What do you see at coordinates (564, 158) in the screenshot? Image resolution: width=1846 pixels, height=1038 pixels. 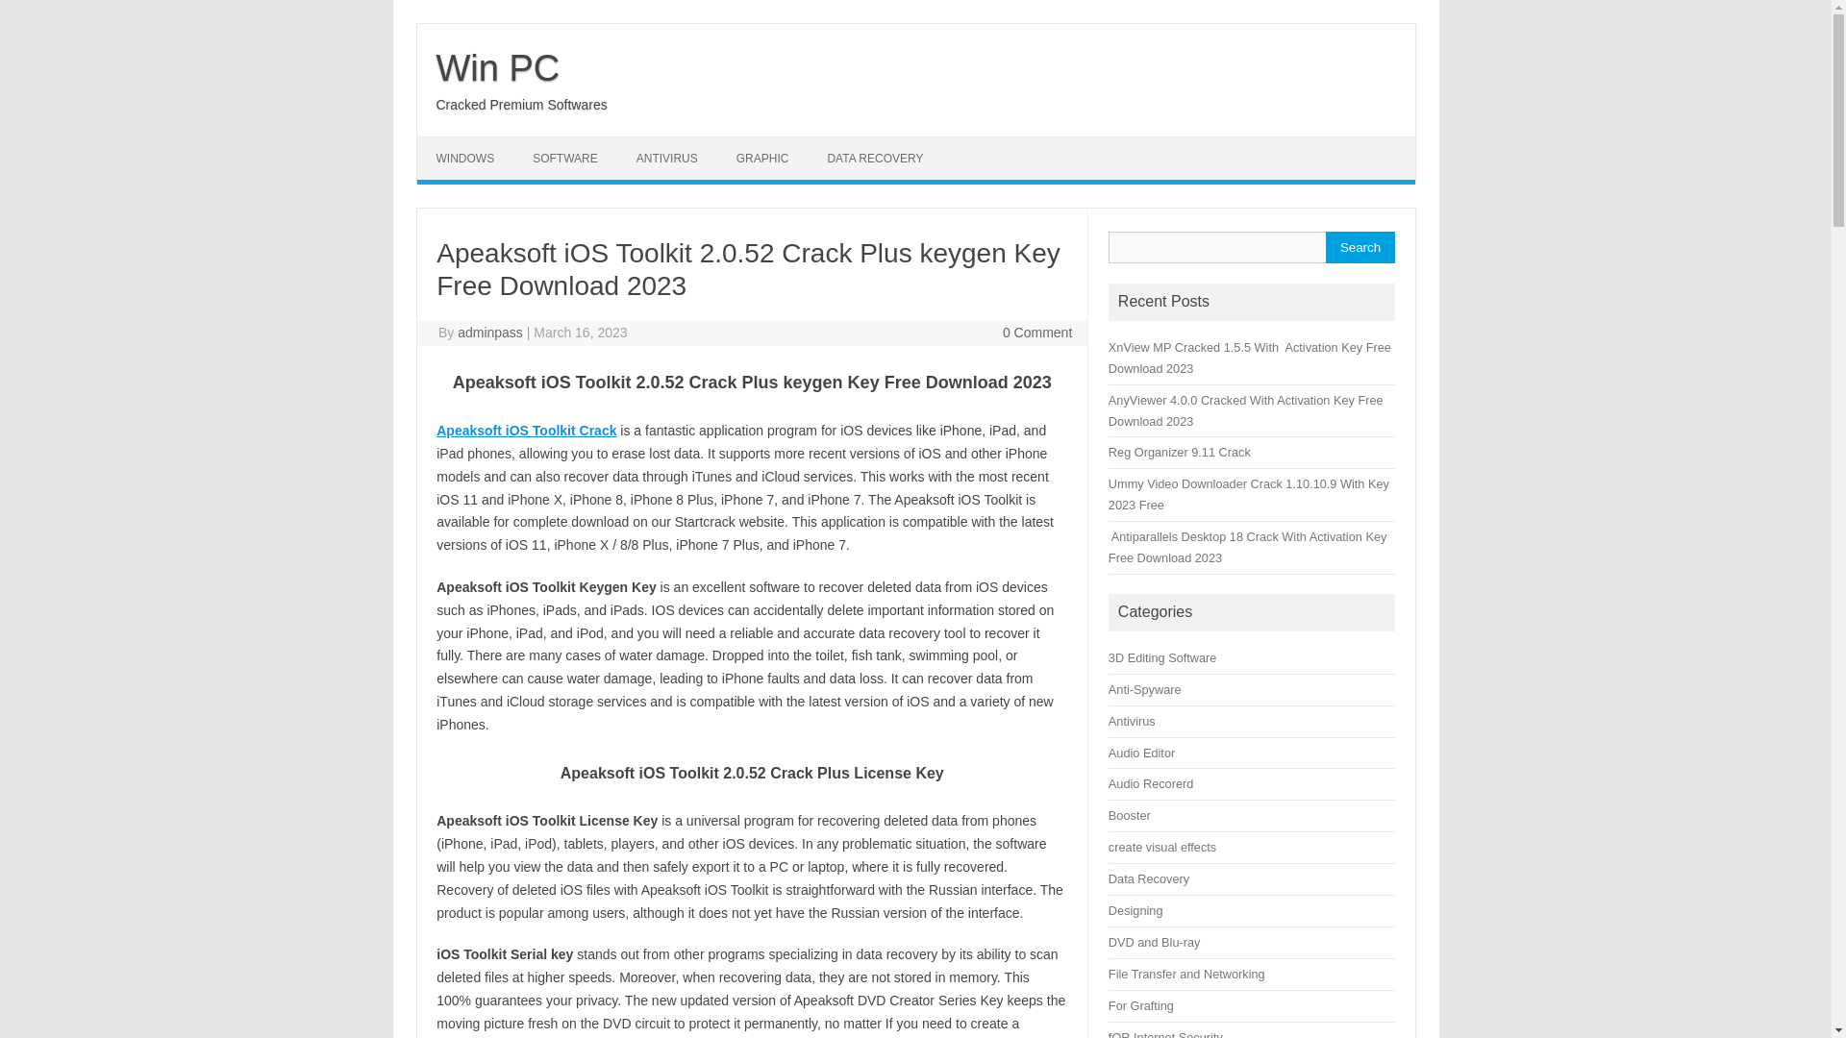 I see `SOFTWARE` at bounding box center [564, 158].